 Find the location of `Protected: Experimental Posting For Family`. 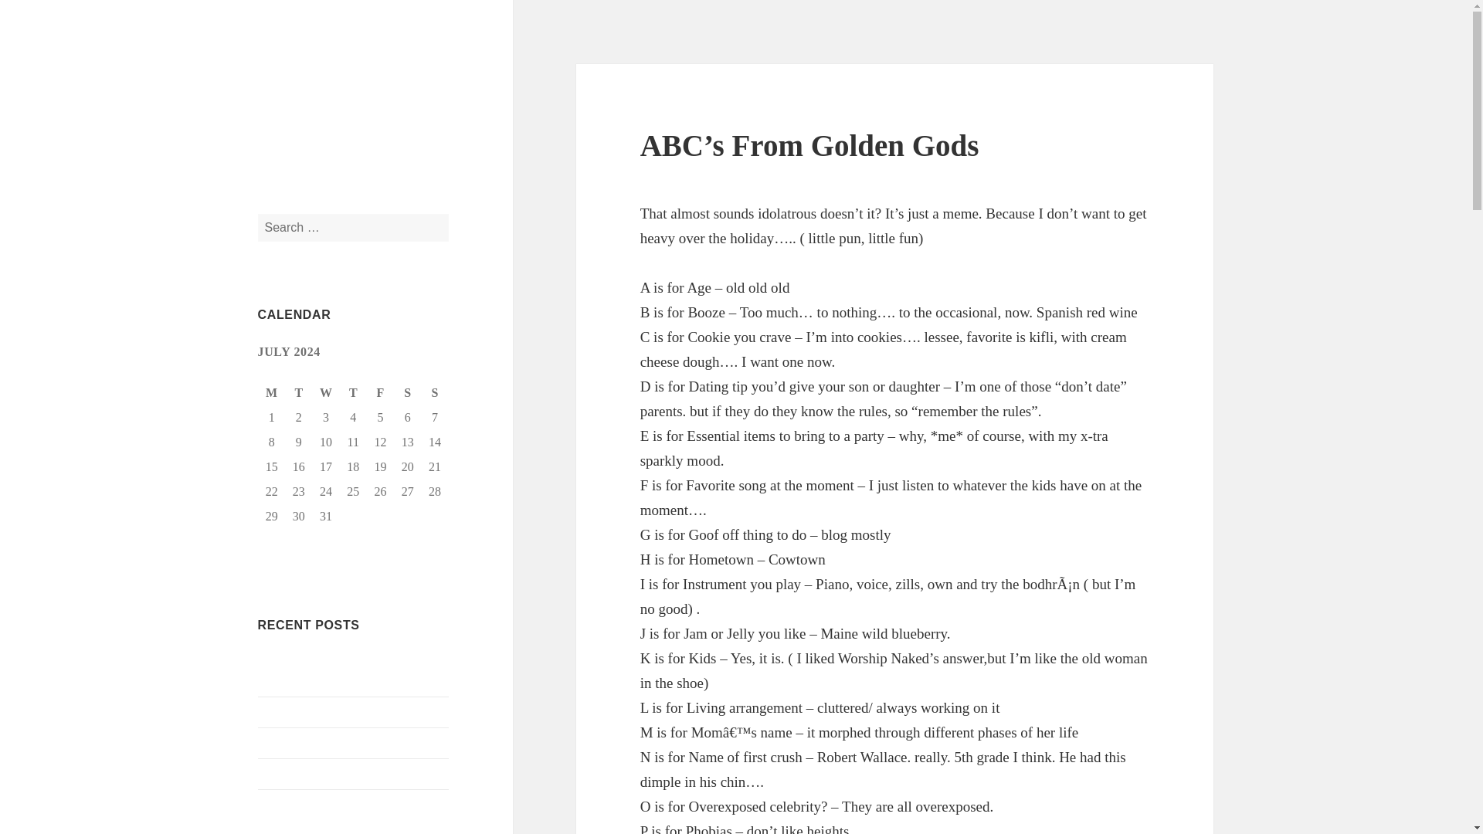

Protected: Experimental Posting For Family is located at coordinates (348, 670).